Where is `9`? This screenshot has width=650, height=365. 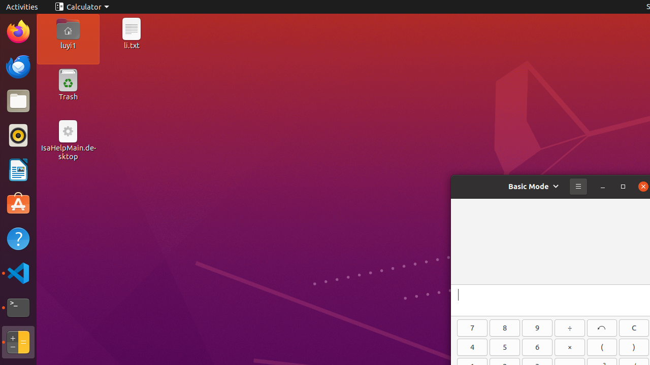 9 is located at coordinates (537, 328).